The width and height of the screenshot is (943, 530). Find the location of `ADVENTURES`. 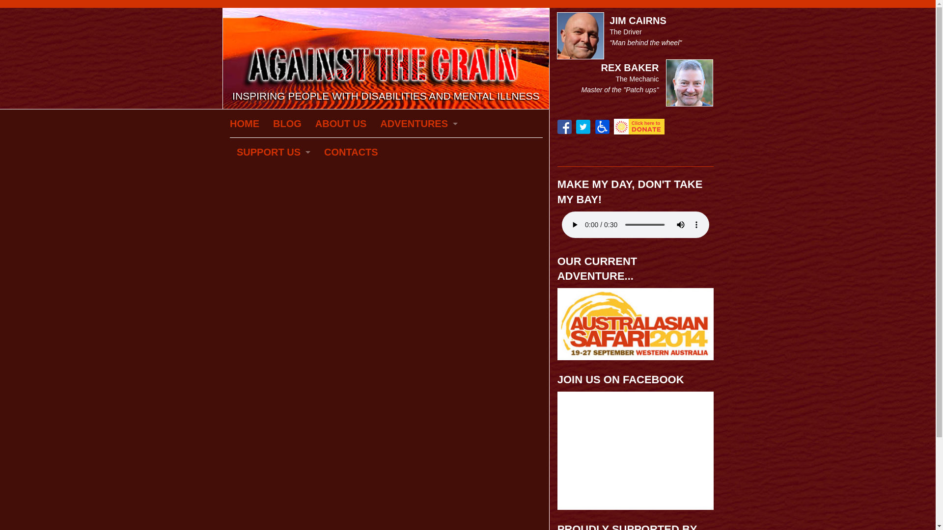

ADVENTURES is located at coordinates (419, 124).